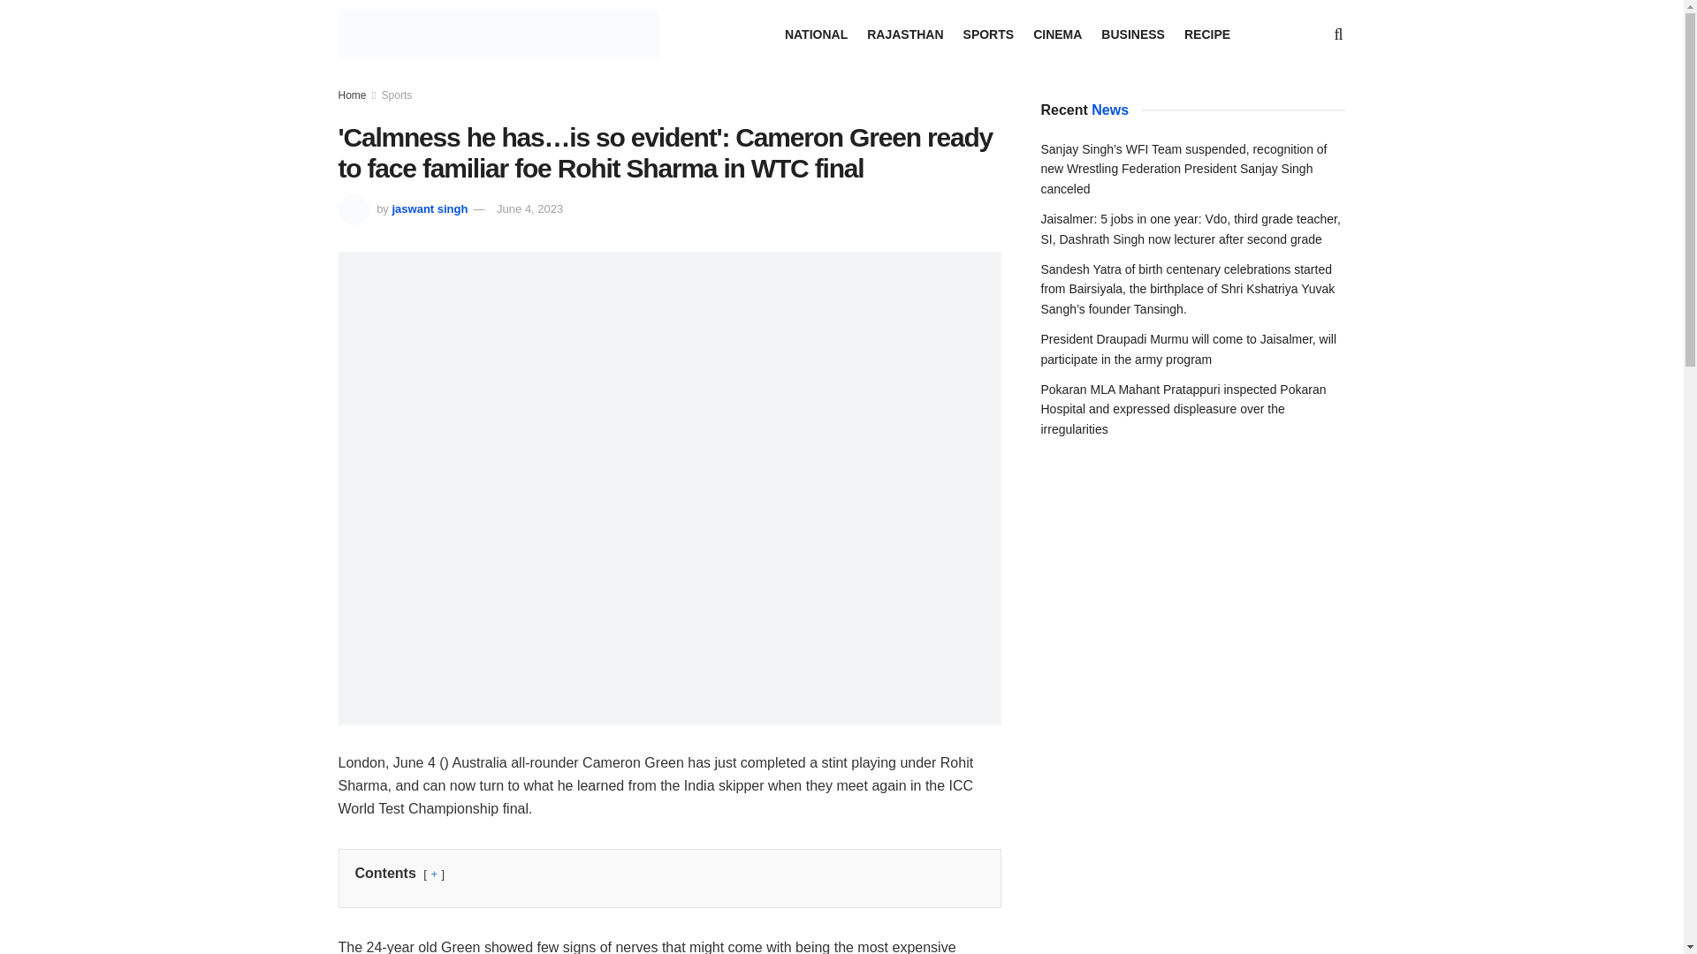 This screenshot has width=1697, height=954. Describe the element at coordinates (815, 33) in the screenshot. I see `NATIONAL` at that location.